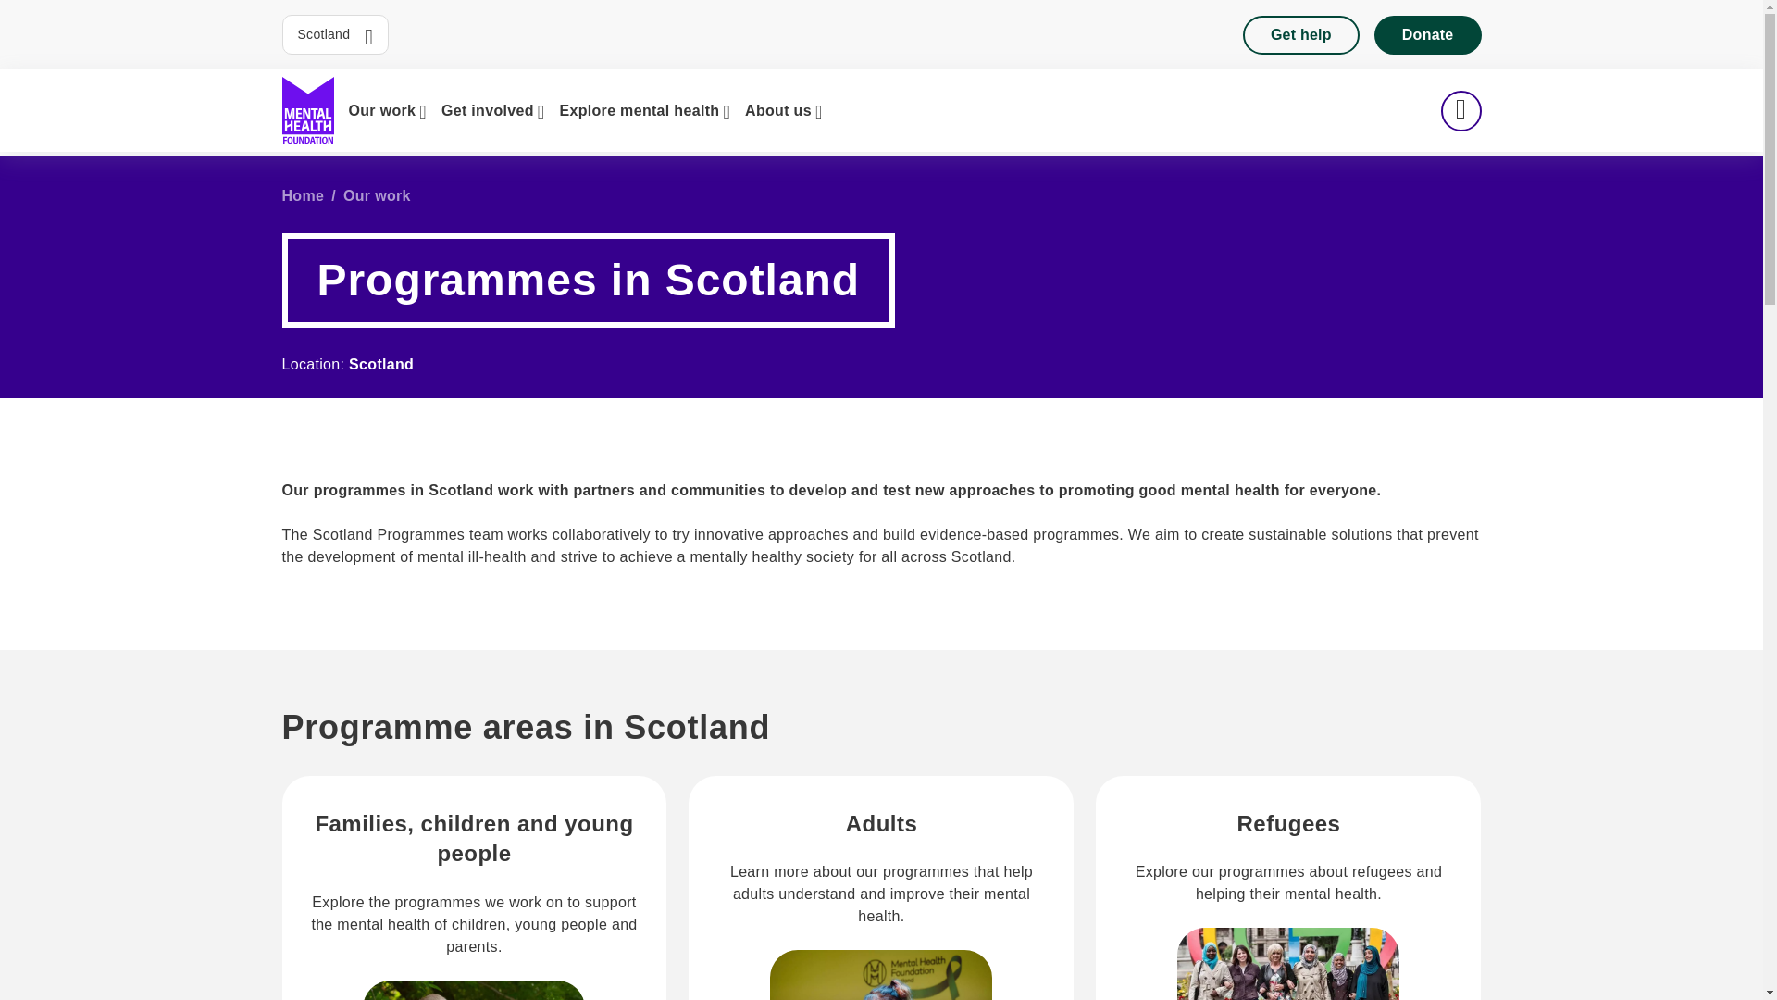 The image size is (1777, 1000). I want to click on Get help, so click(1300, 34).